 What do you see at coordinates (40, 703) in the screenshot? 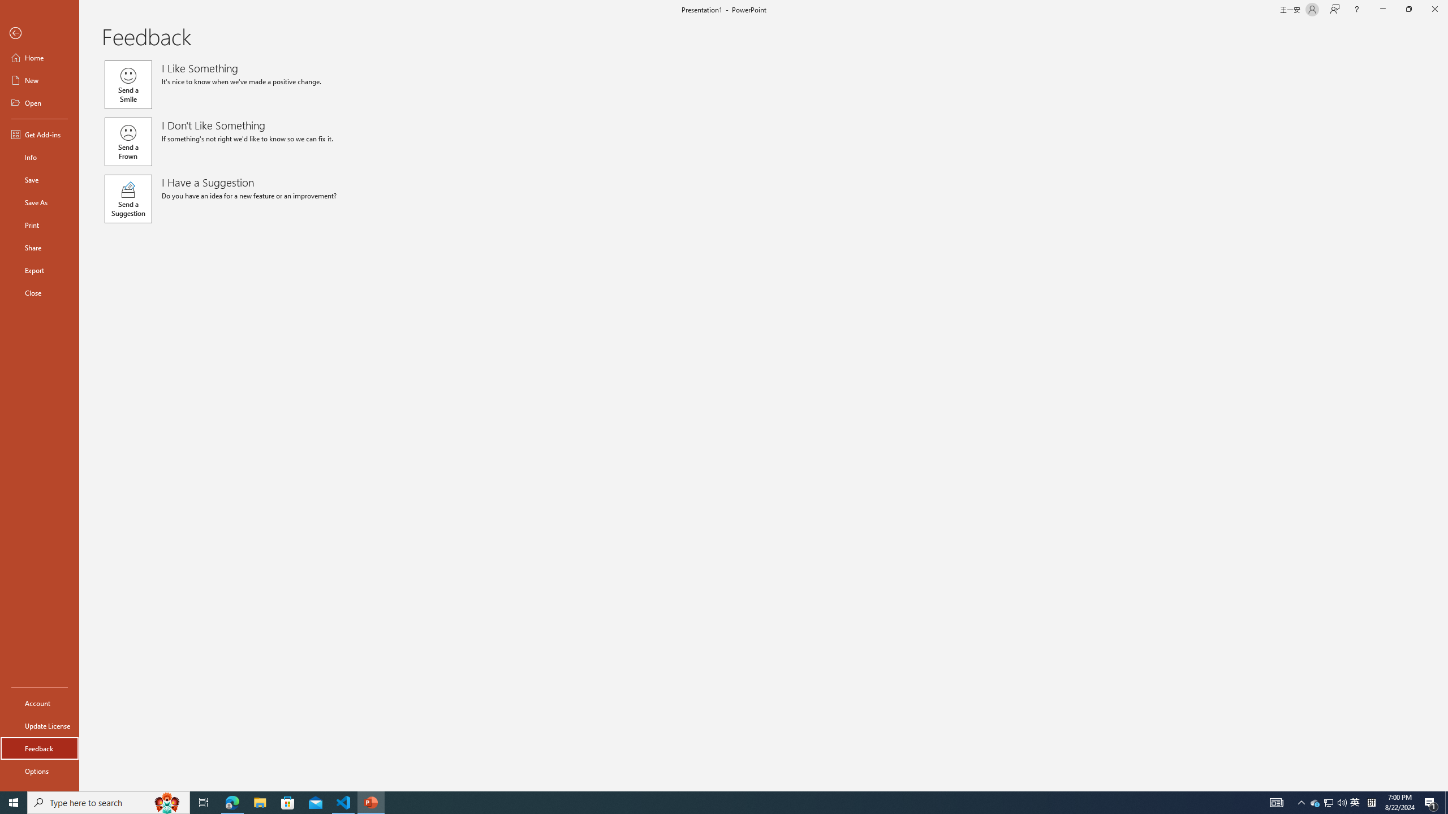
I see `Account` at bounding box center [40, 703].